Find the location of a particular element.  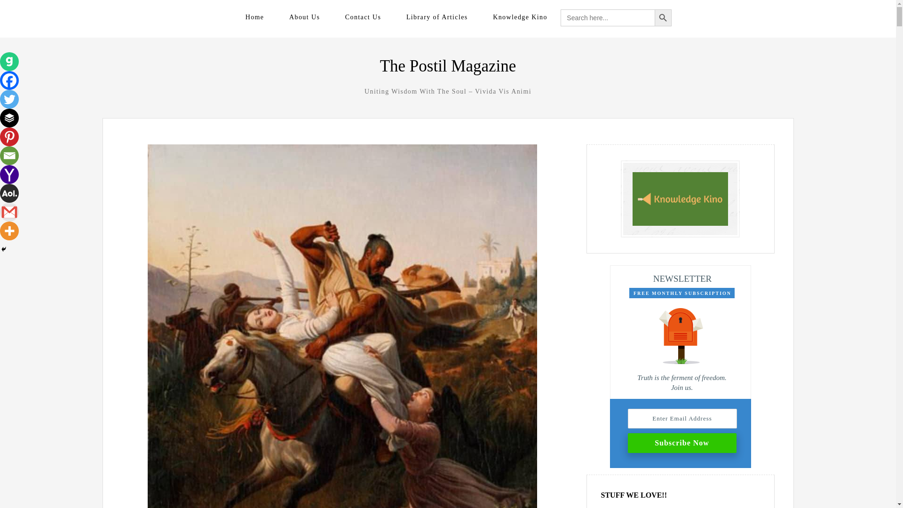

Skip to content is located at coordinates (139, 16).